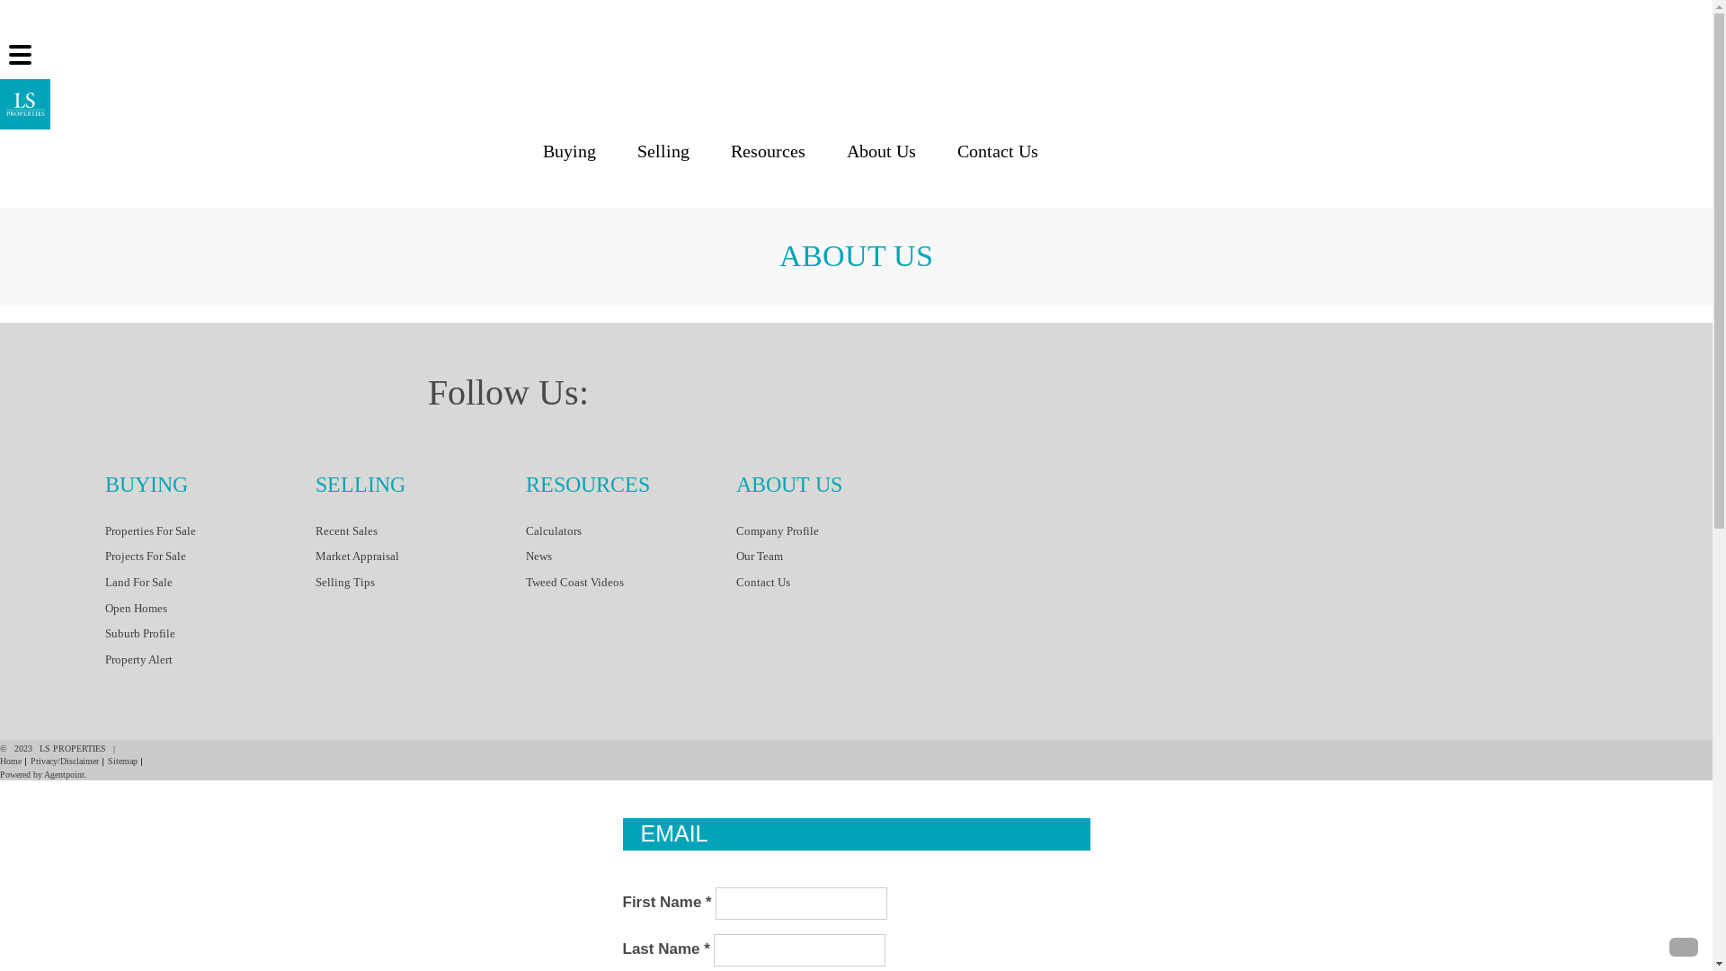  What do you see at coordinates (841, 583) in the screenshot?
I see `Contact Us` at bounding box center [841, 583].